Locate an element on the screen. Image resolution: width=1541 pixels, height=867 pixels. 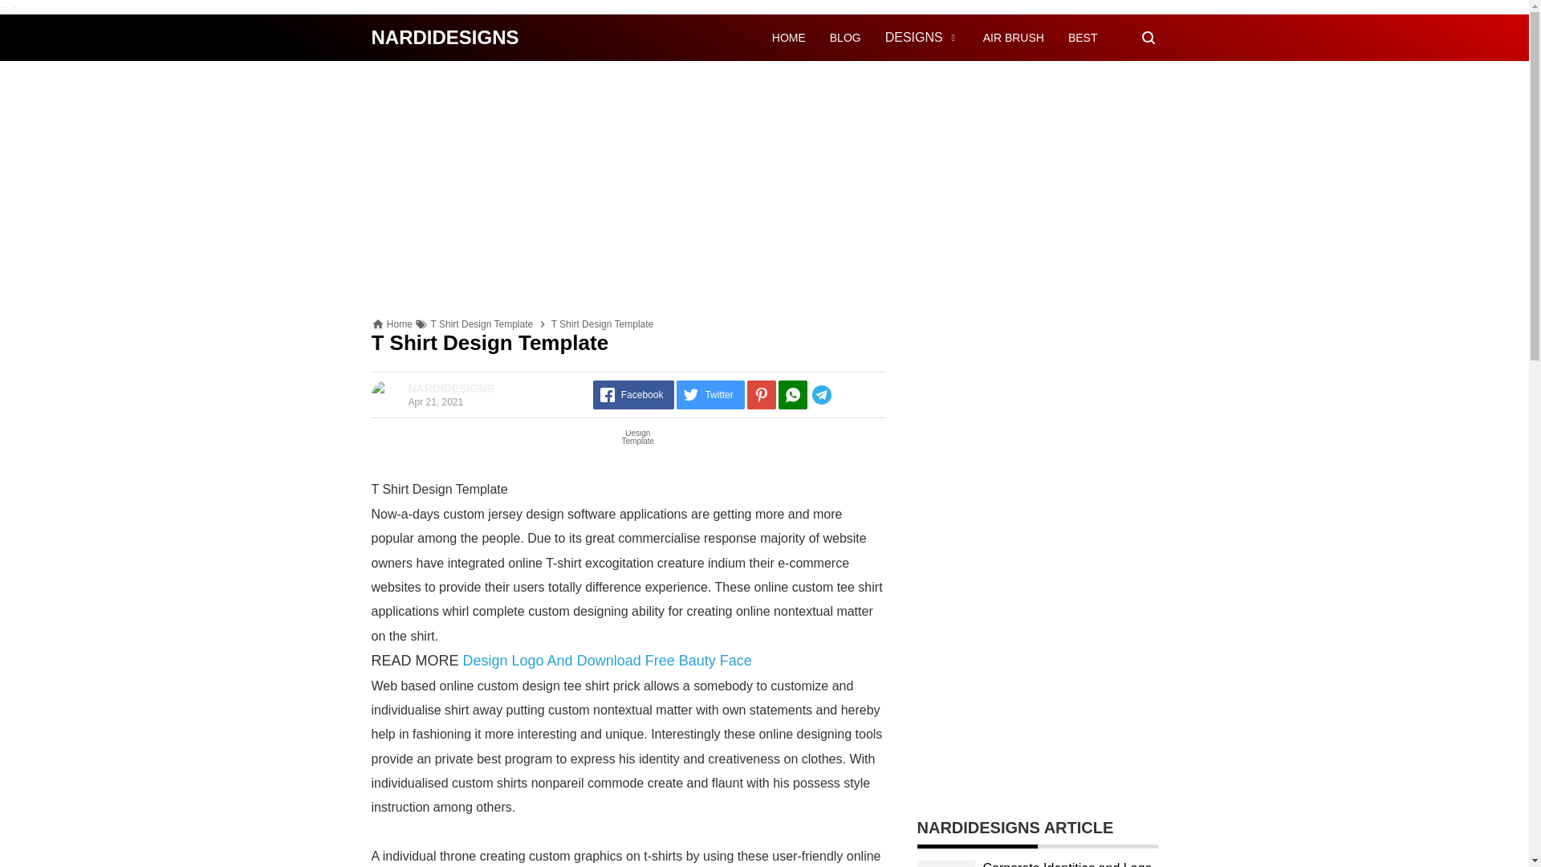
T Shirt Design Template is located at coordinates (482, 324).